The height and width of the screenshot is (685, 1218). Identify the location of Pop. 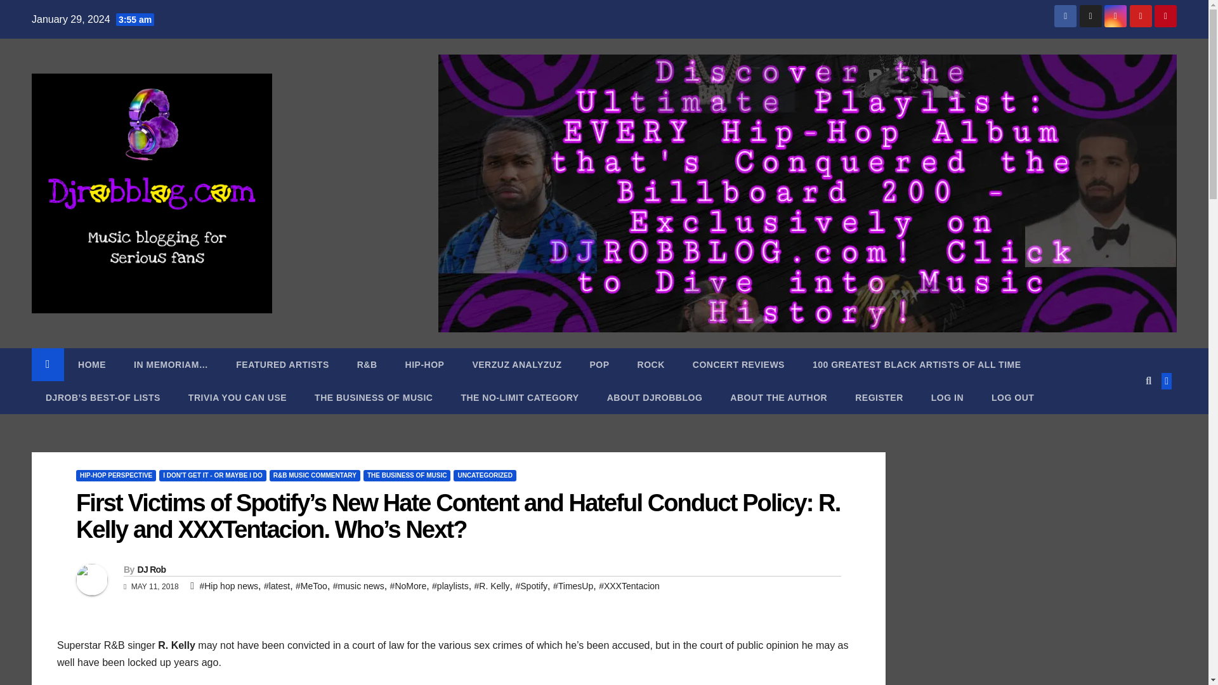
(599, 364).